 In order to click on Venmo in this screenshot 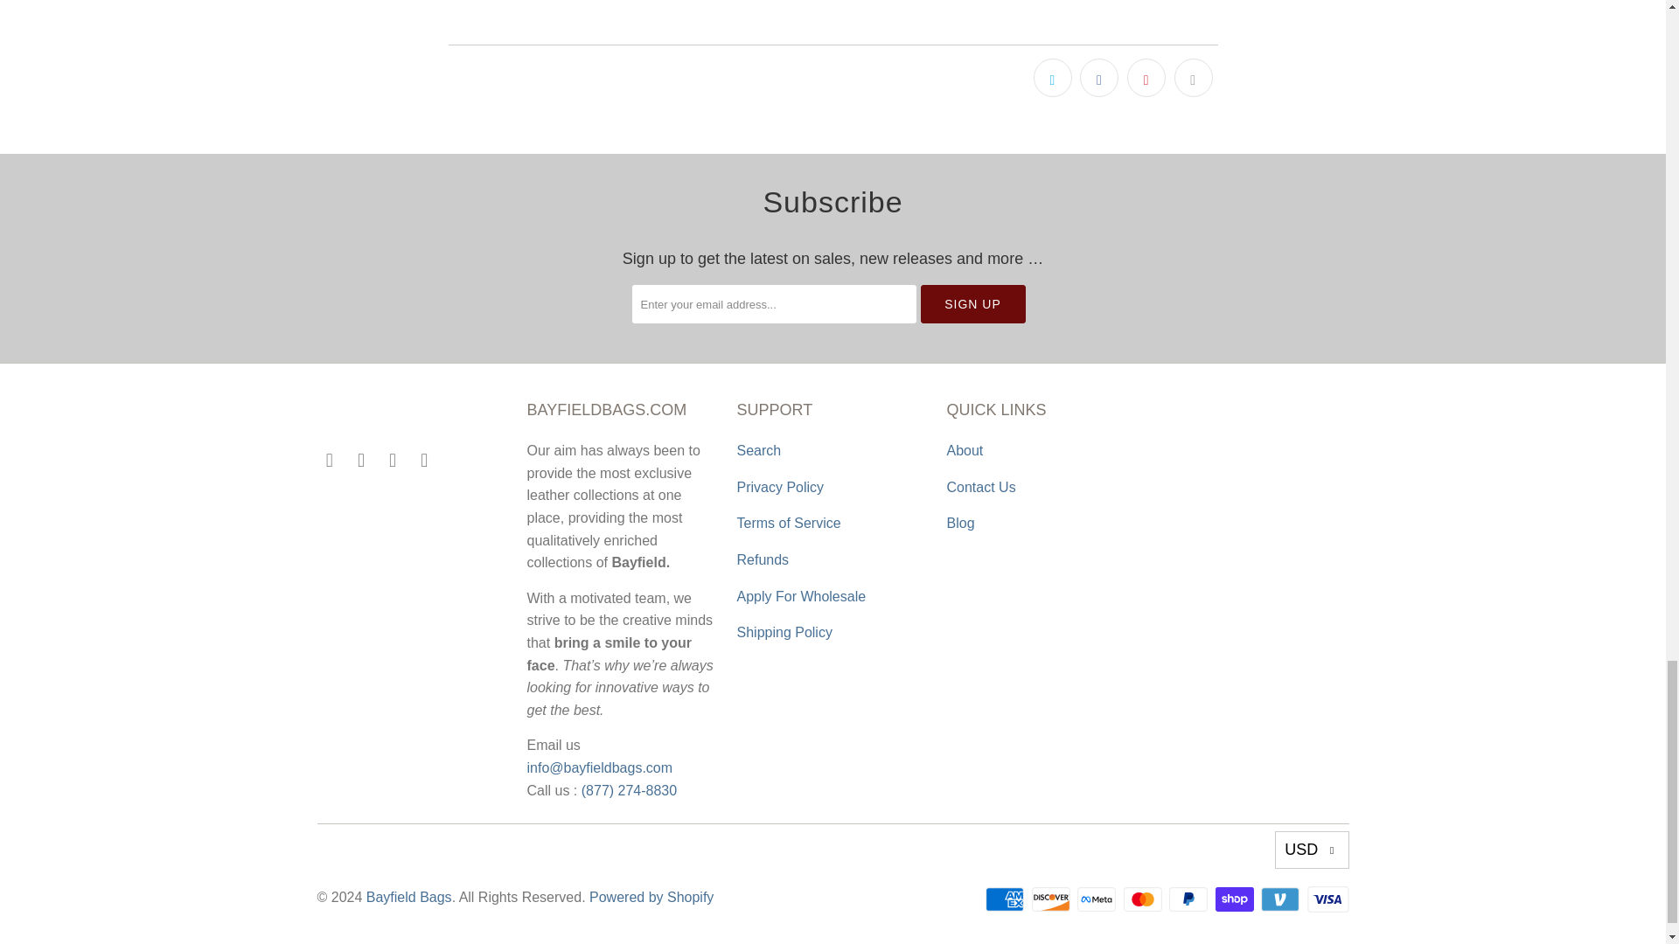, I will do `click(1281, 899)`.